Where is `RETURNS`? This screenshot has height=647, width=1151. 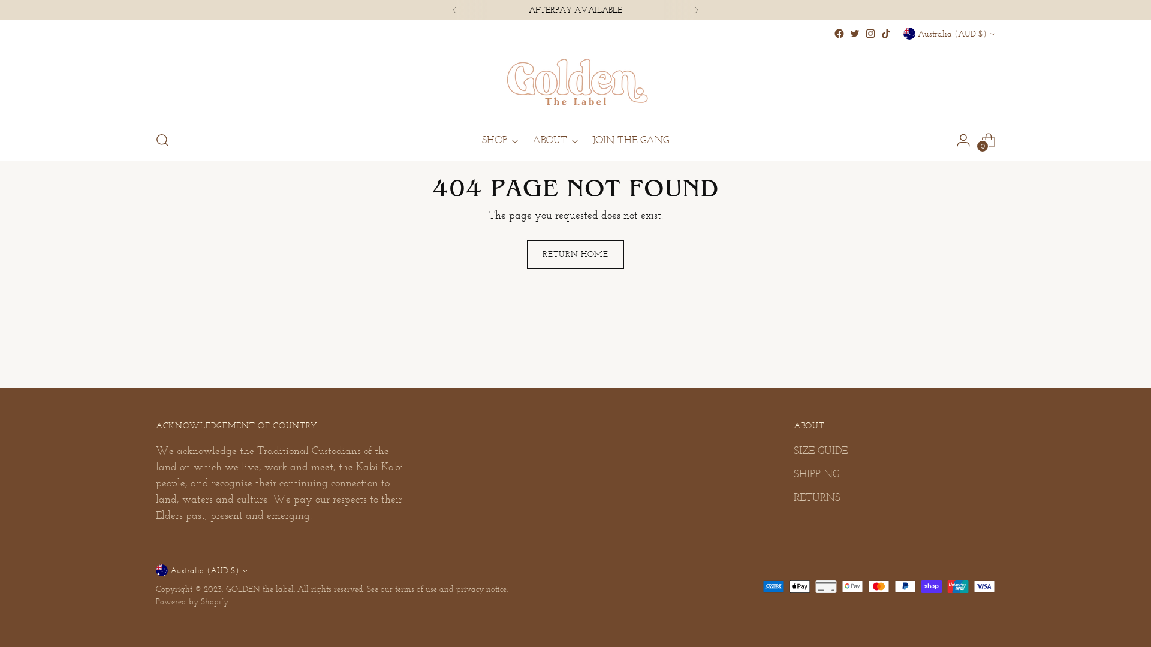 RETURNS is located at coordinates (817, 497).